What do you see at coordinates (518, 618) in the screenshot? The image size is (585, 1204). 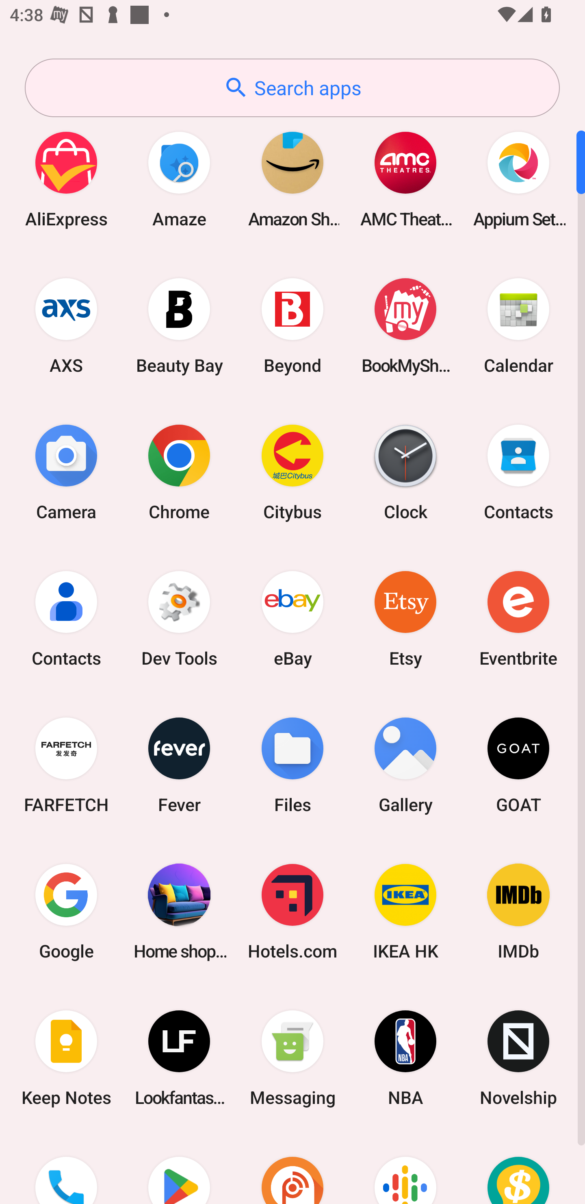 I see `Eventbrite` at bounding box center [518, 618].